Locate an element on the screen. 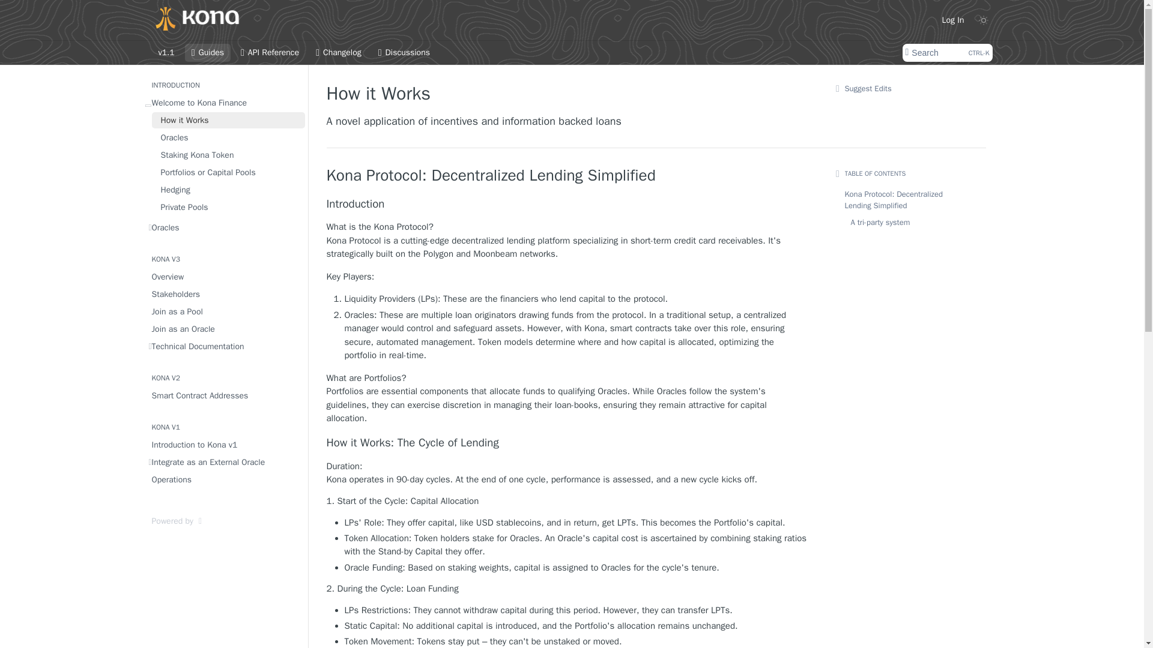 The height and width of the screenshot is (648, 1153). Kona Protocol: Decentralized Lending Simplified is located at coordinates (208, 53).